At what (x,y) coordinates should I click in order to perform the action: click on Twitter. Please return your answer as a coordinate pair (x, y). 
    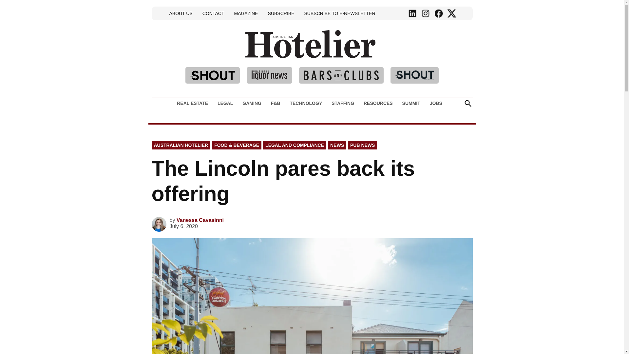
    Looking at the image, I should click on (451, 13).